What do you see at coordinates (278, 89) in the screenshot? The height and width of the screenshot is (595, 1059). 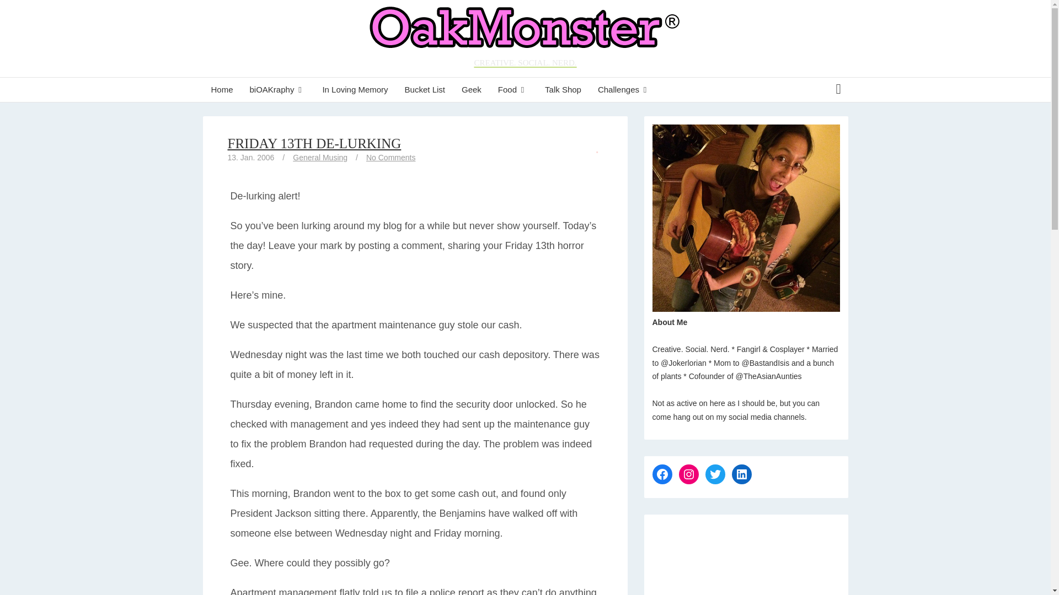 I see `biOAKraphy` at bounding box center [278, 89].